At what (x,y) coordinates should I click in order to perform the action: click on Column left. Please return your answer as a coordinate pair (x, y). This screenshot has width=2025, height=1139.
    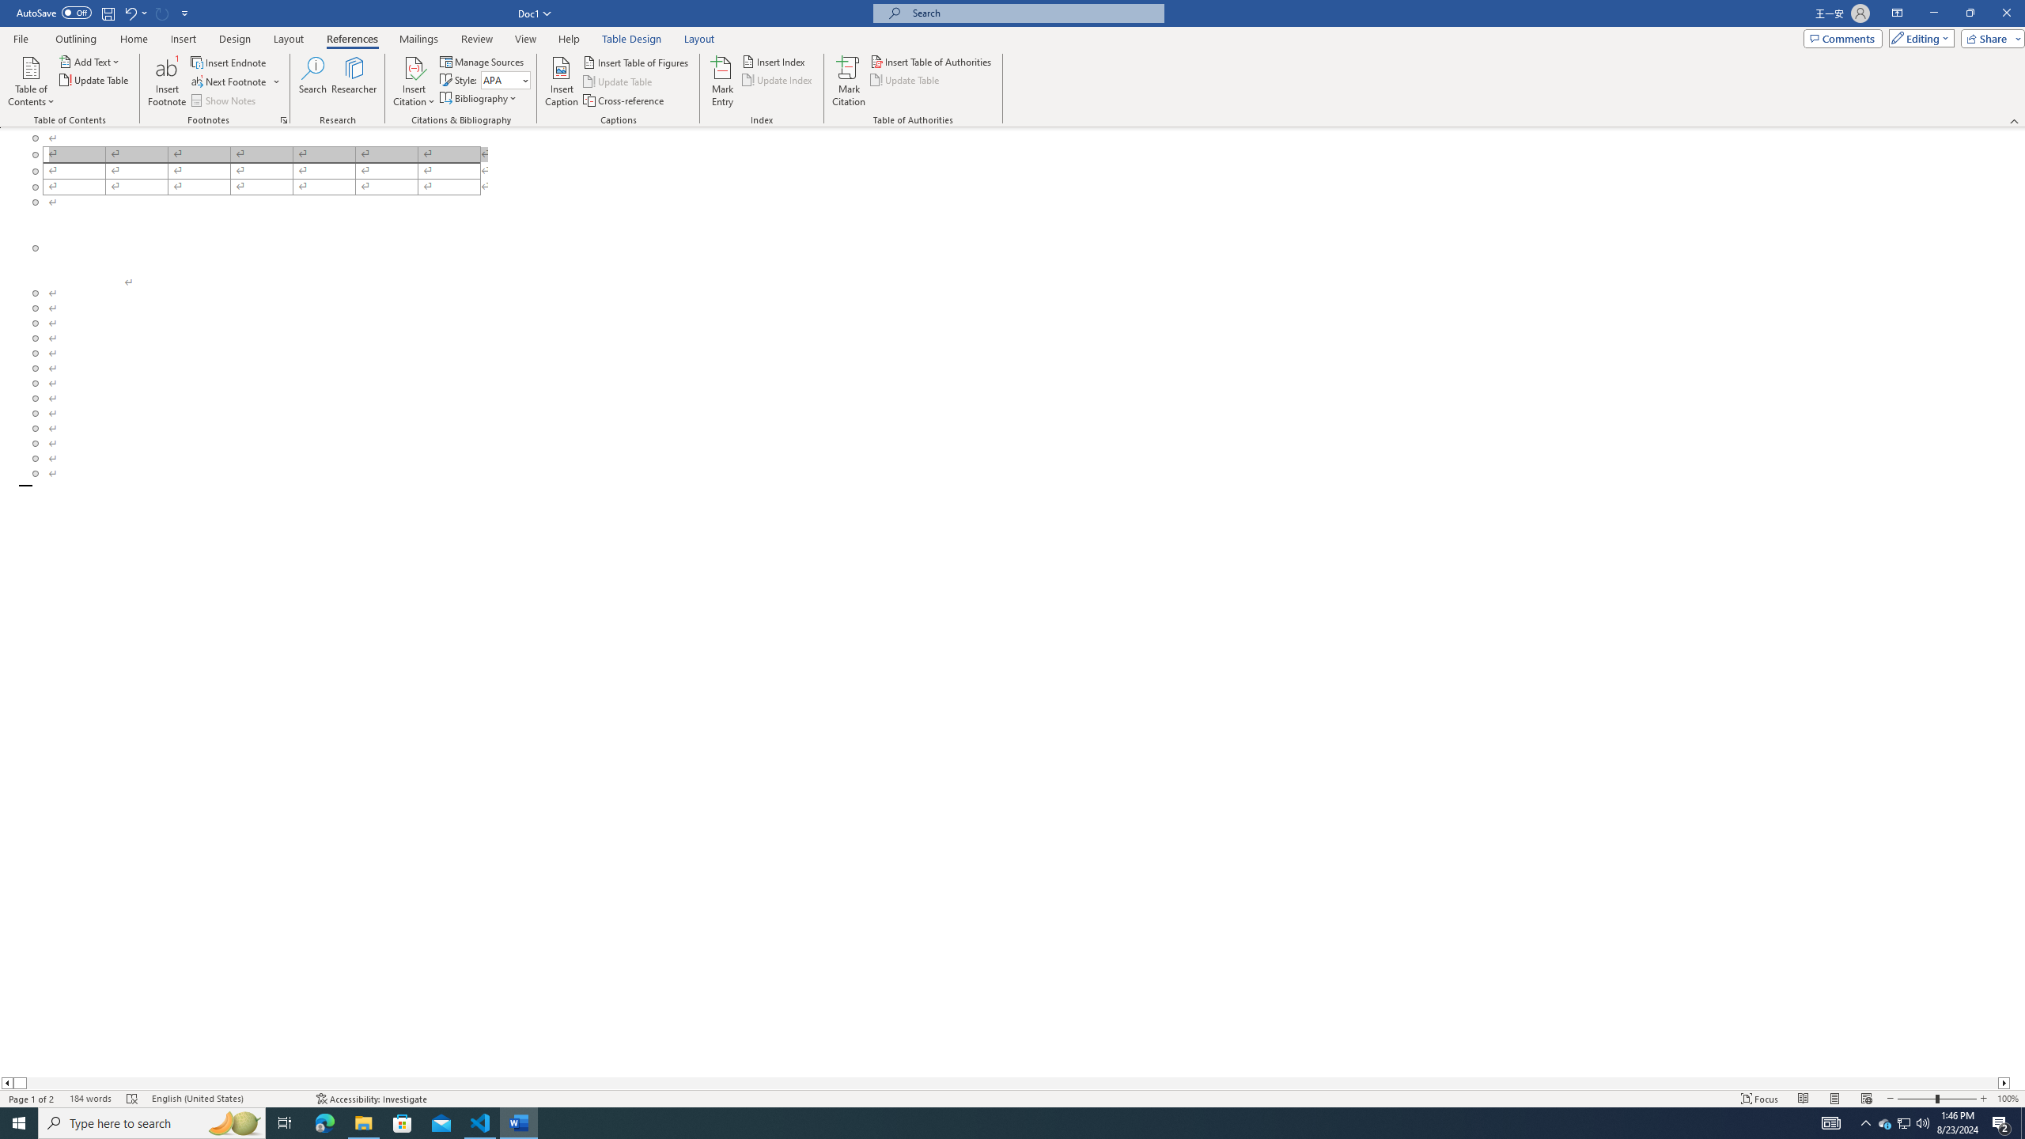
    Looking at the image, I should click on (6, 1083).